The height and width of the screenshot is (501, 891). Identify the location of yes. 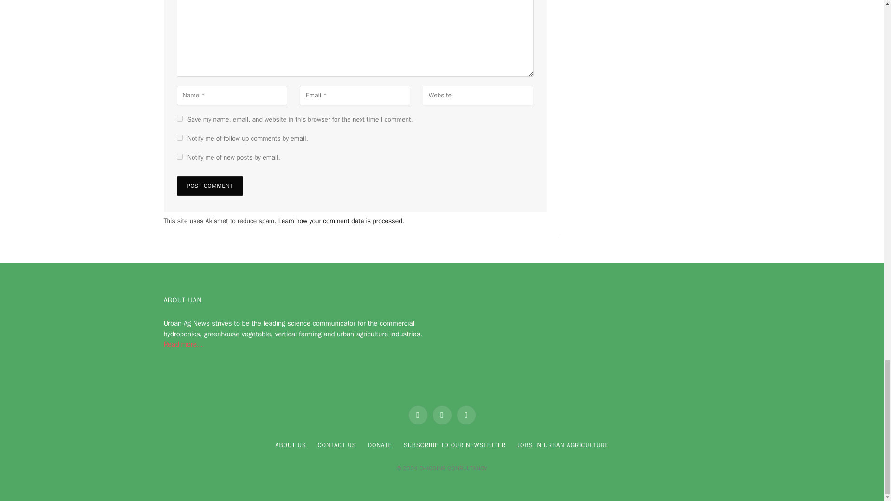
(179, 119).